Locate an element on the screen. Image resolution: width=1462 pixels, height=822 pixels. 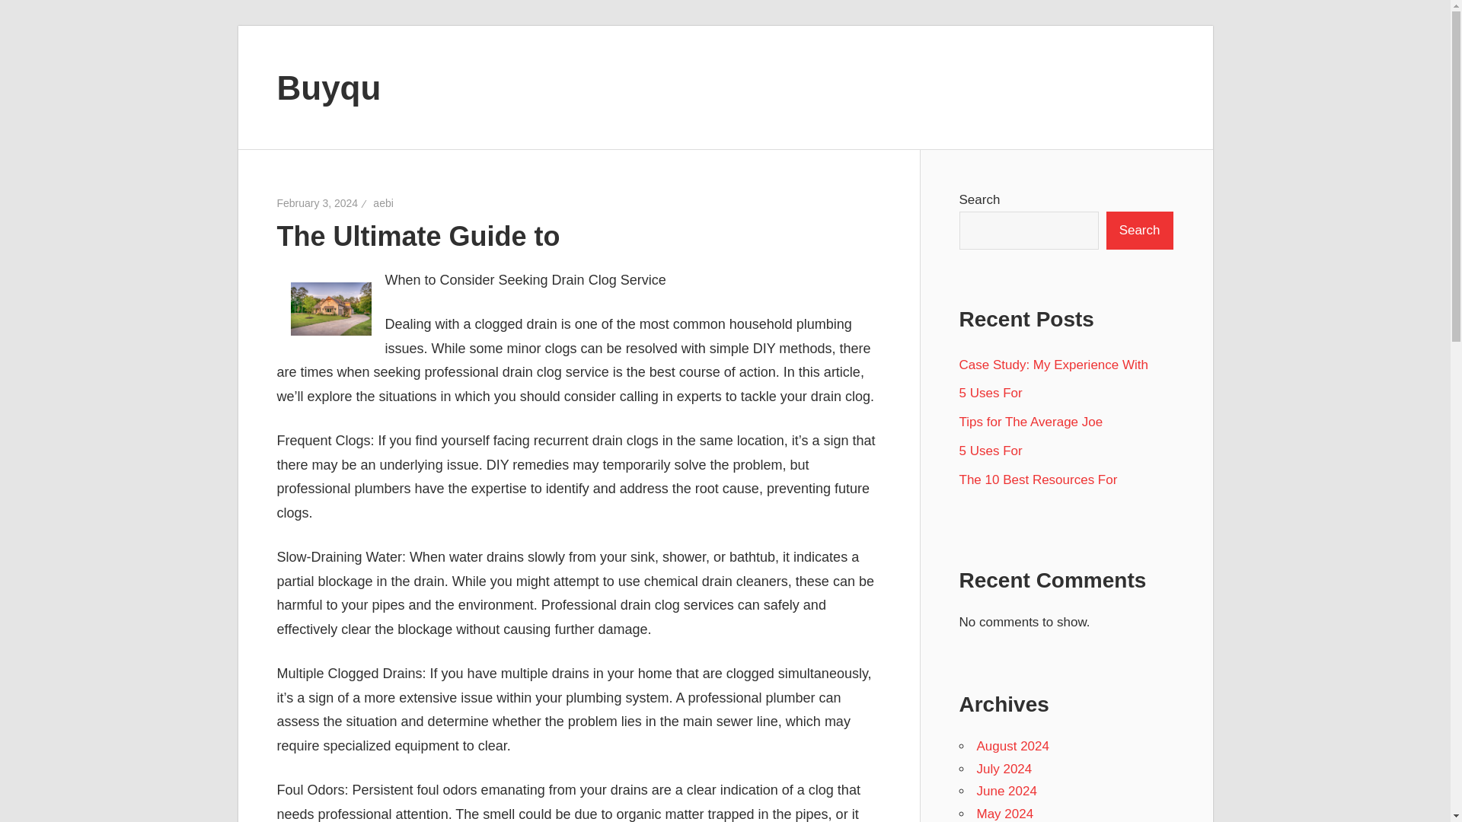
Buyqu is located at coordinates (329, 87).